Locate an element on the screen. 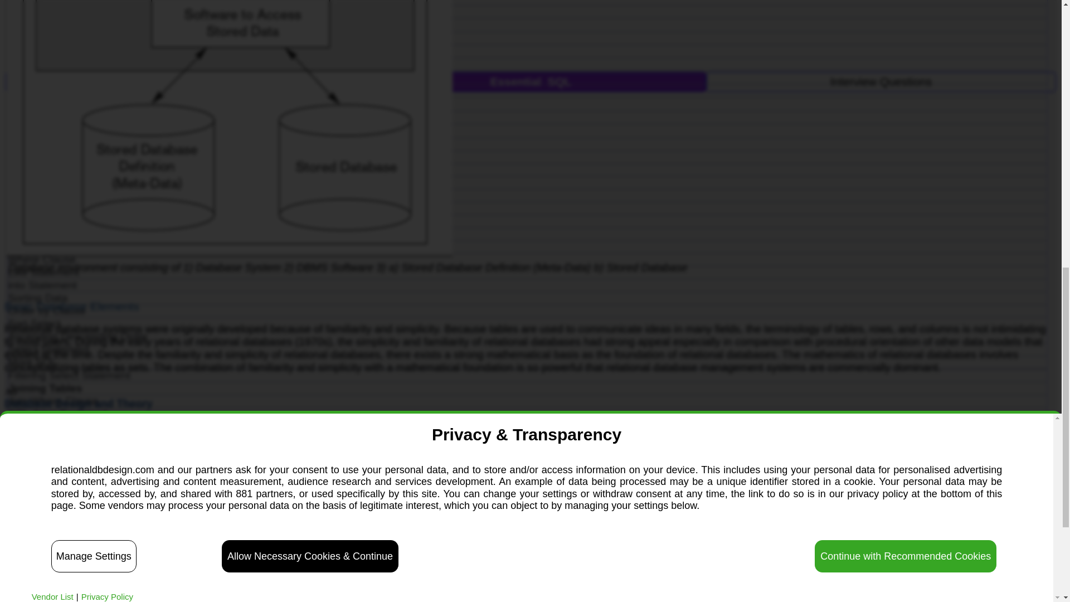 Image resolution: width=1070 pixels, height=602 pixels. Create Index Column is located at coordinates (527, 64).